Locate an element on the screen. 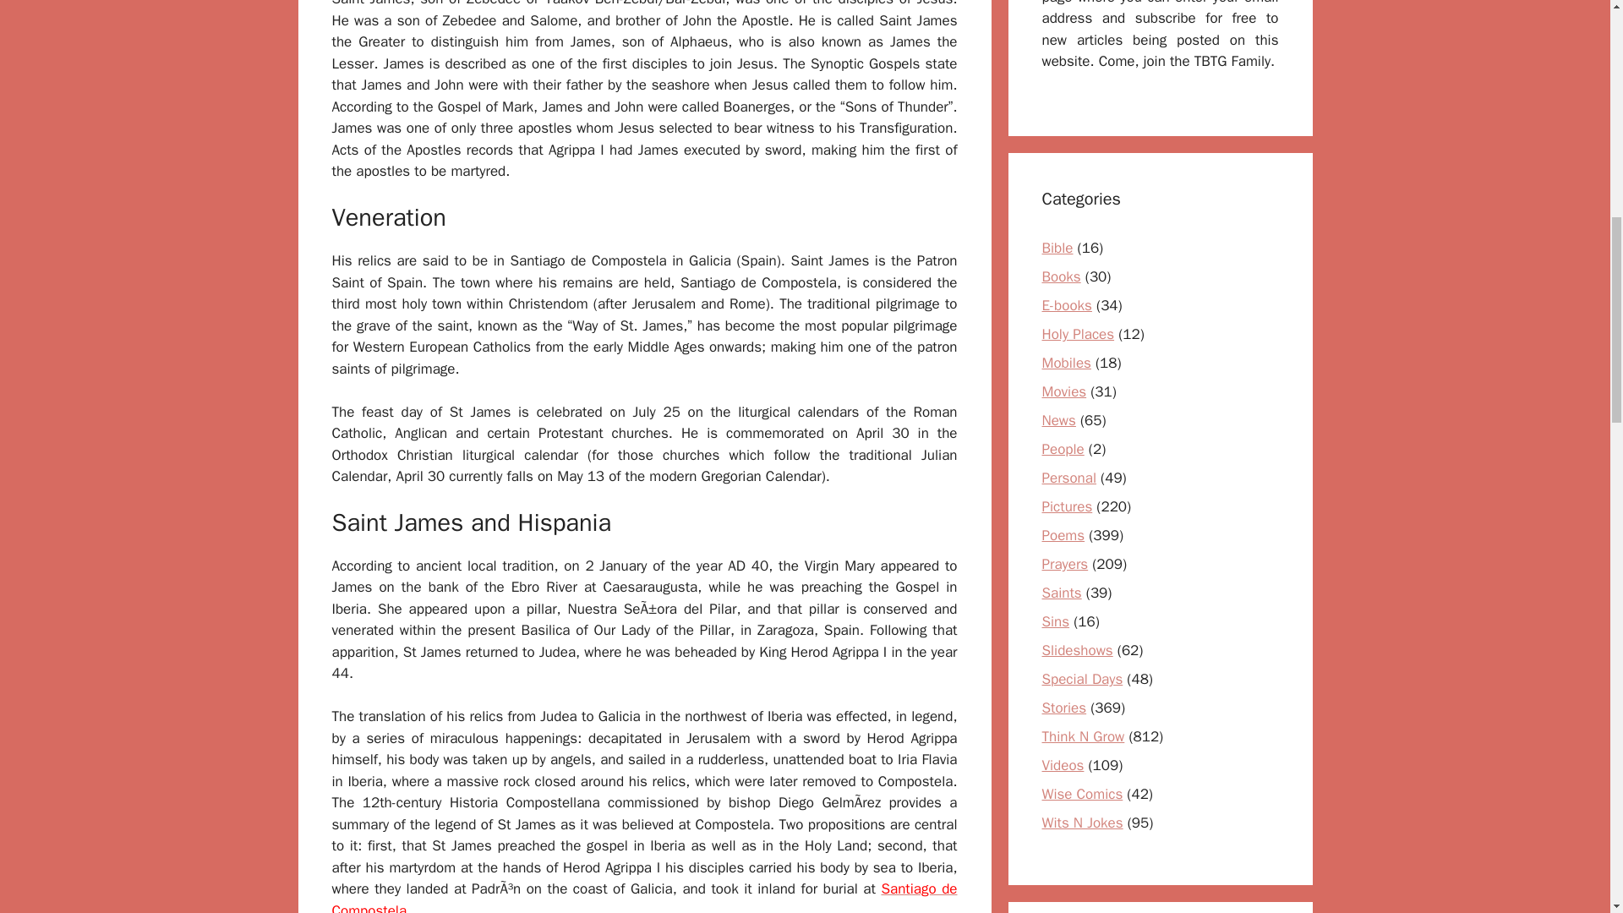  Santiago de Compostela. is located at coordinates (644, 896).